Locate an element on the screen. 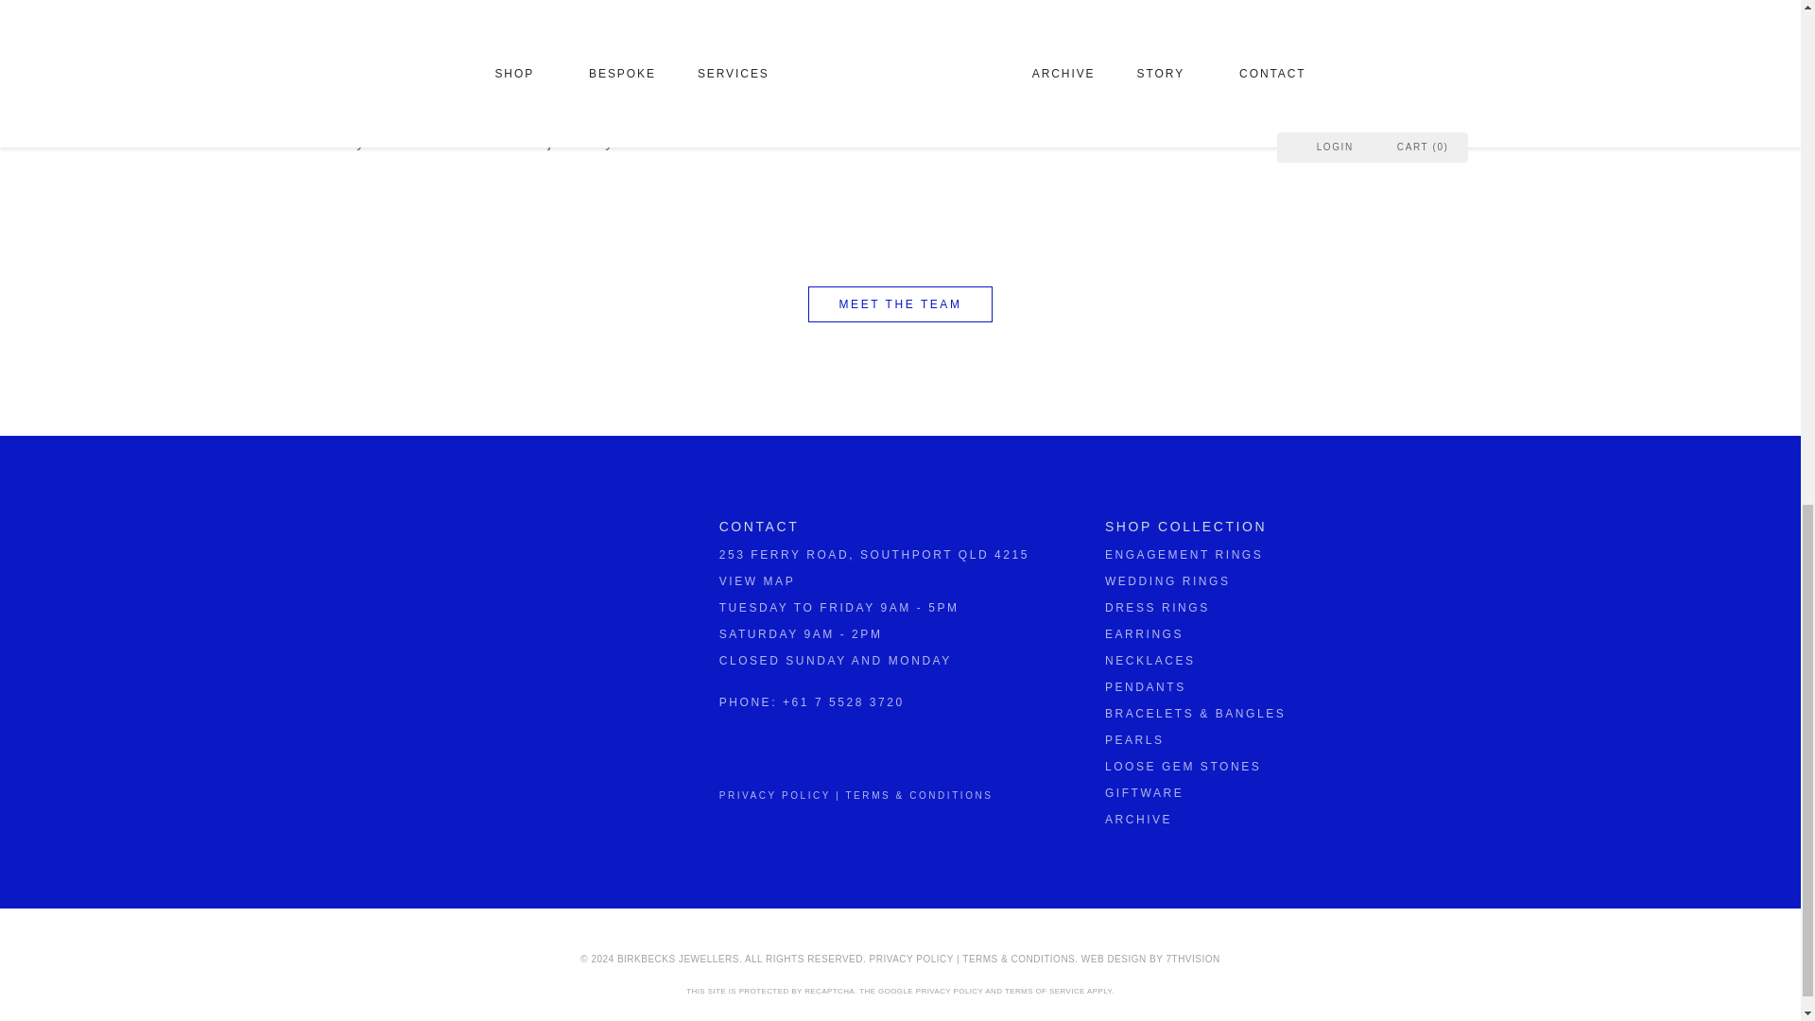 This screenshot has height=1021, width=1815. MEET THE TEAM is located at coordinates (900, 304).